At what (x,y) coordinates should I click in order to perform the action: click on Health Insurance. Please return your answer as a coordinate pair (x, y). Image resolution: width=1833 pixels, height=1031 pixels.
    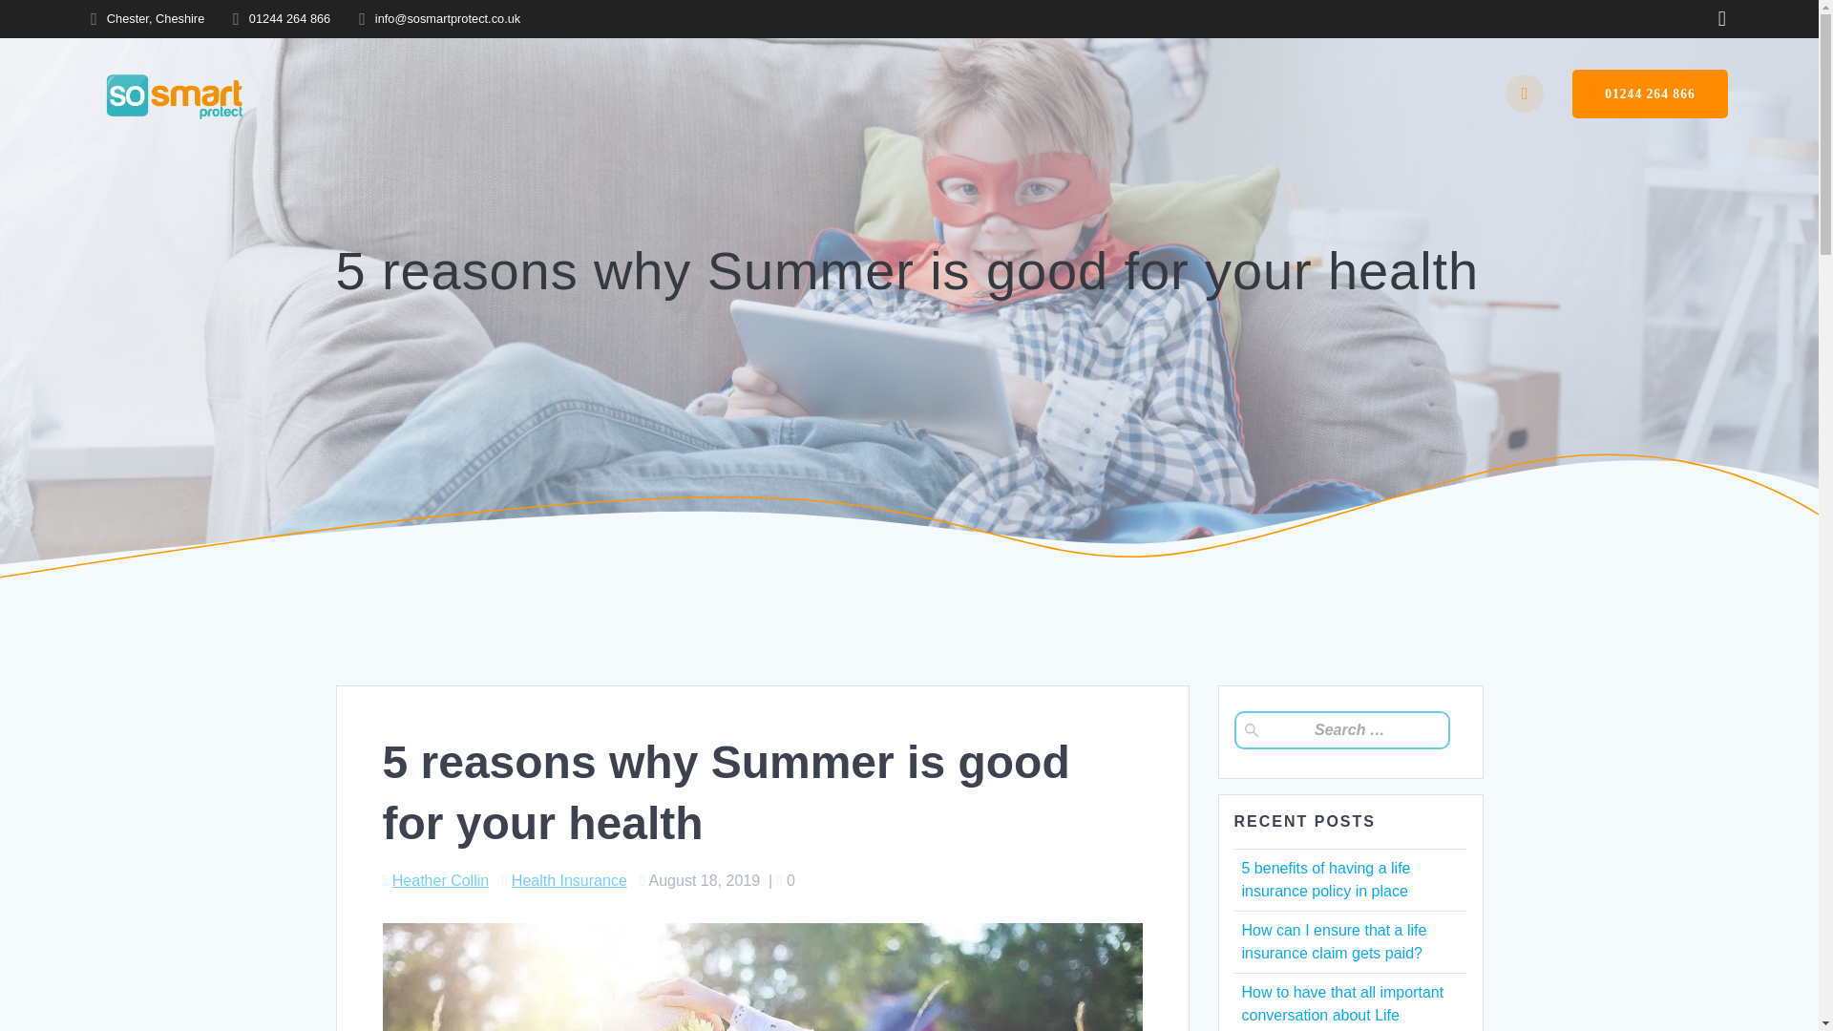
    Looking at the image, I should click on (569, 880).